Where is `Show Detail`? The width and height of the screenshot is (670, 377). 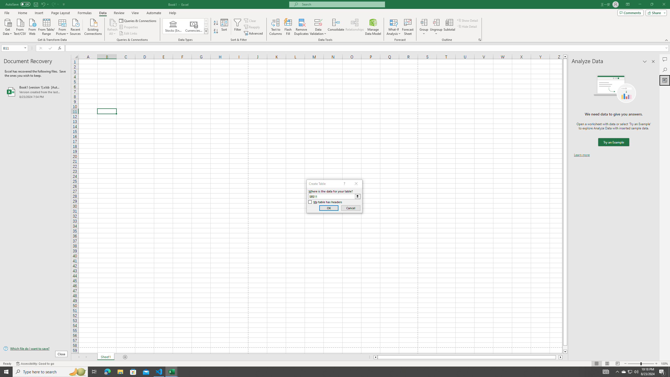 Show Detail is located at coordinates (467, 20).